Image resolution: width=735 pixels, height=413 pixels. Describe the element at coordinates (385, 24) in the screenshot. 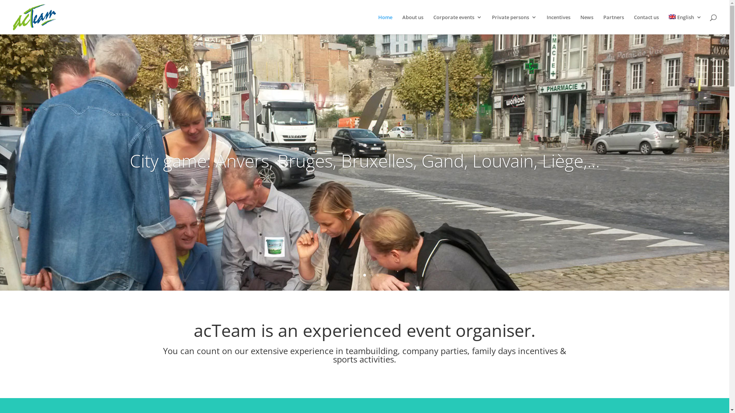

I see `Home` at that location.